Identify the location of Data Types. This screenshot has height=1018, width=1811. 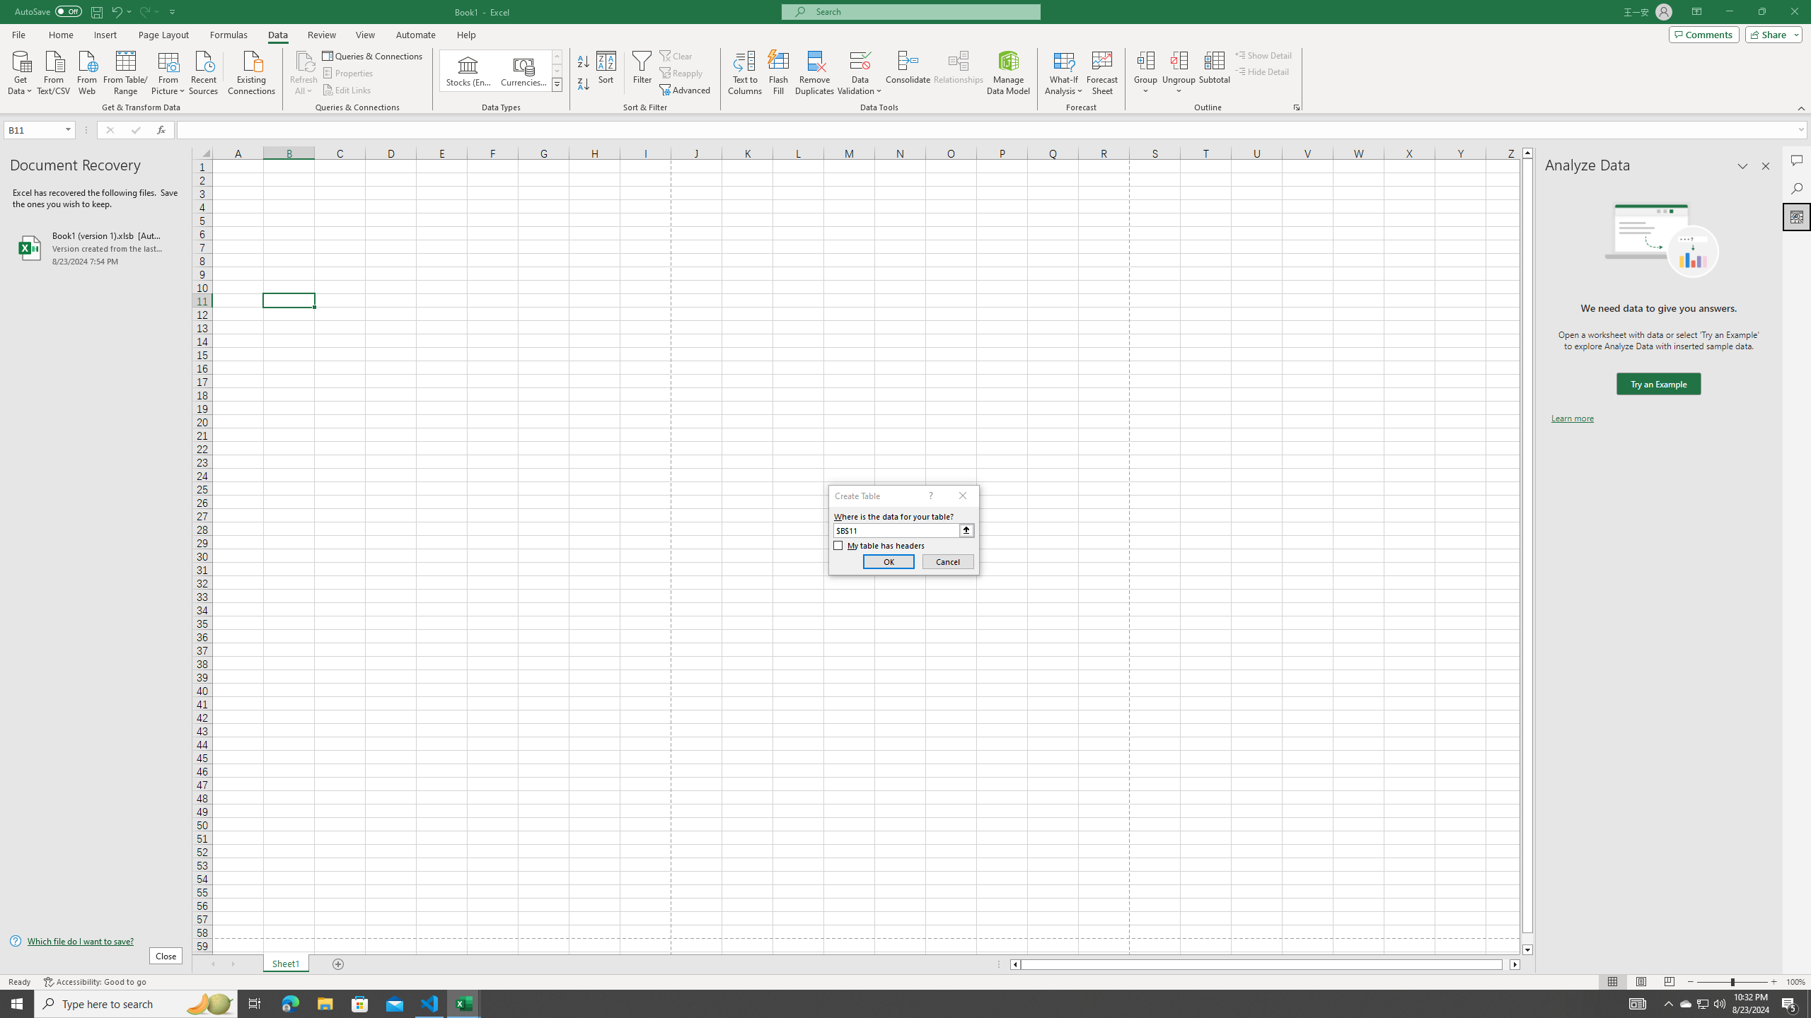
(557, 84).